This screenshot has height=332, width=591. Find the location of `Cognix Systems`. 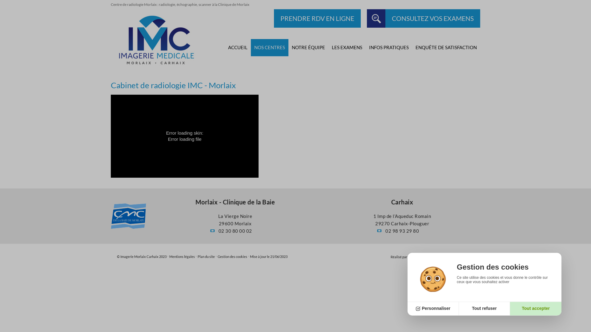

Cognix Systems is located at coordinates (420, 257).